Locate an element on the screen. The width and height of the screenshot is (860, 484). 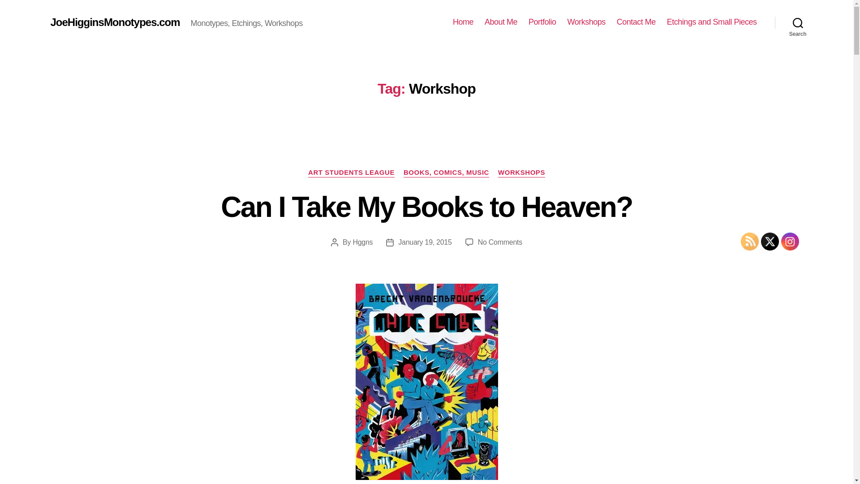
Hggns is located at coordinates (362, 242).